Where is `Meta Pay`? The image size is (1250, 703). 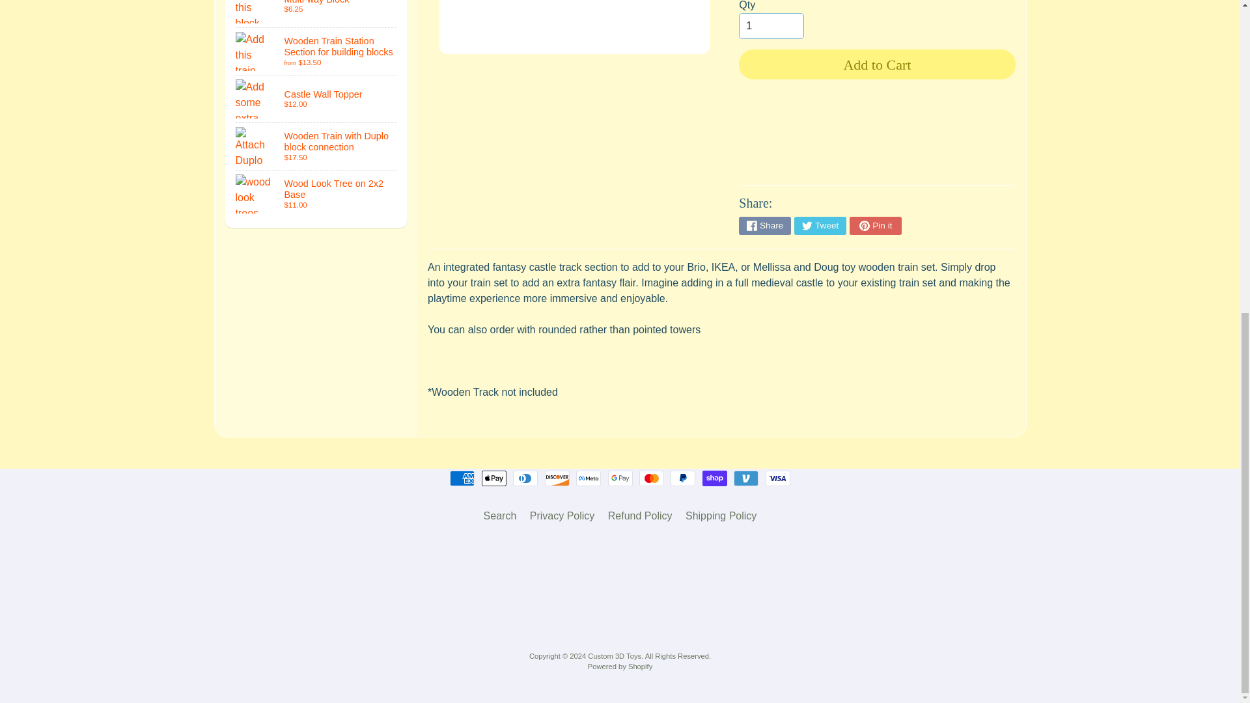 Meta Pay is located at coordinates (589, 478).